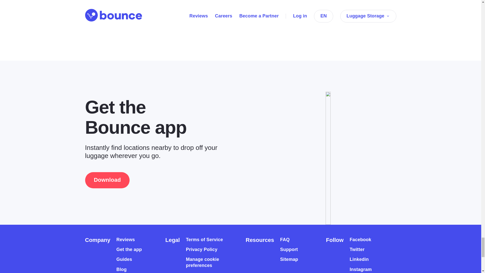 This screenshot has width=485, height=273. Describe the element at coordinates (210, 18) in the screenshot. I see `Rome` at that location.